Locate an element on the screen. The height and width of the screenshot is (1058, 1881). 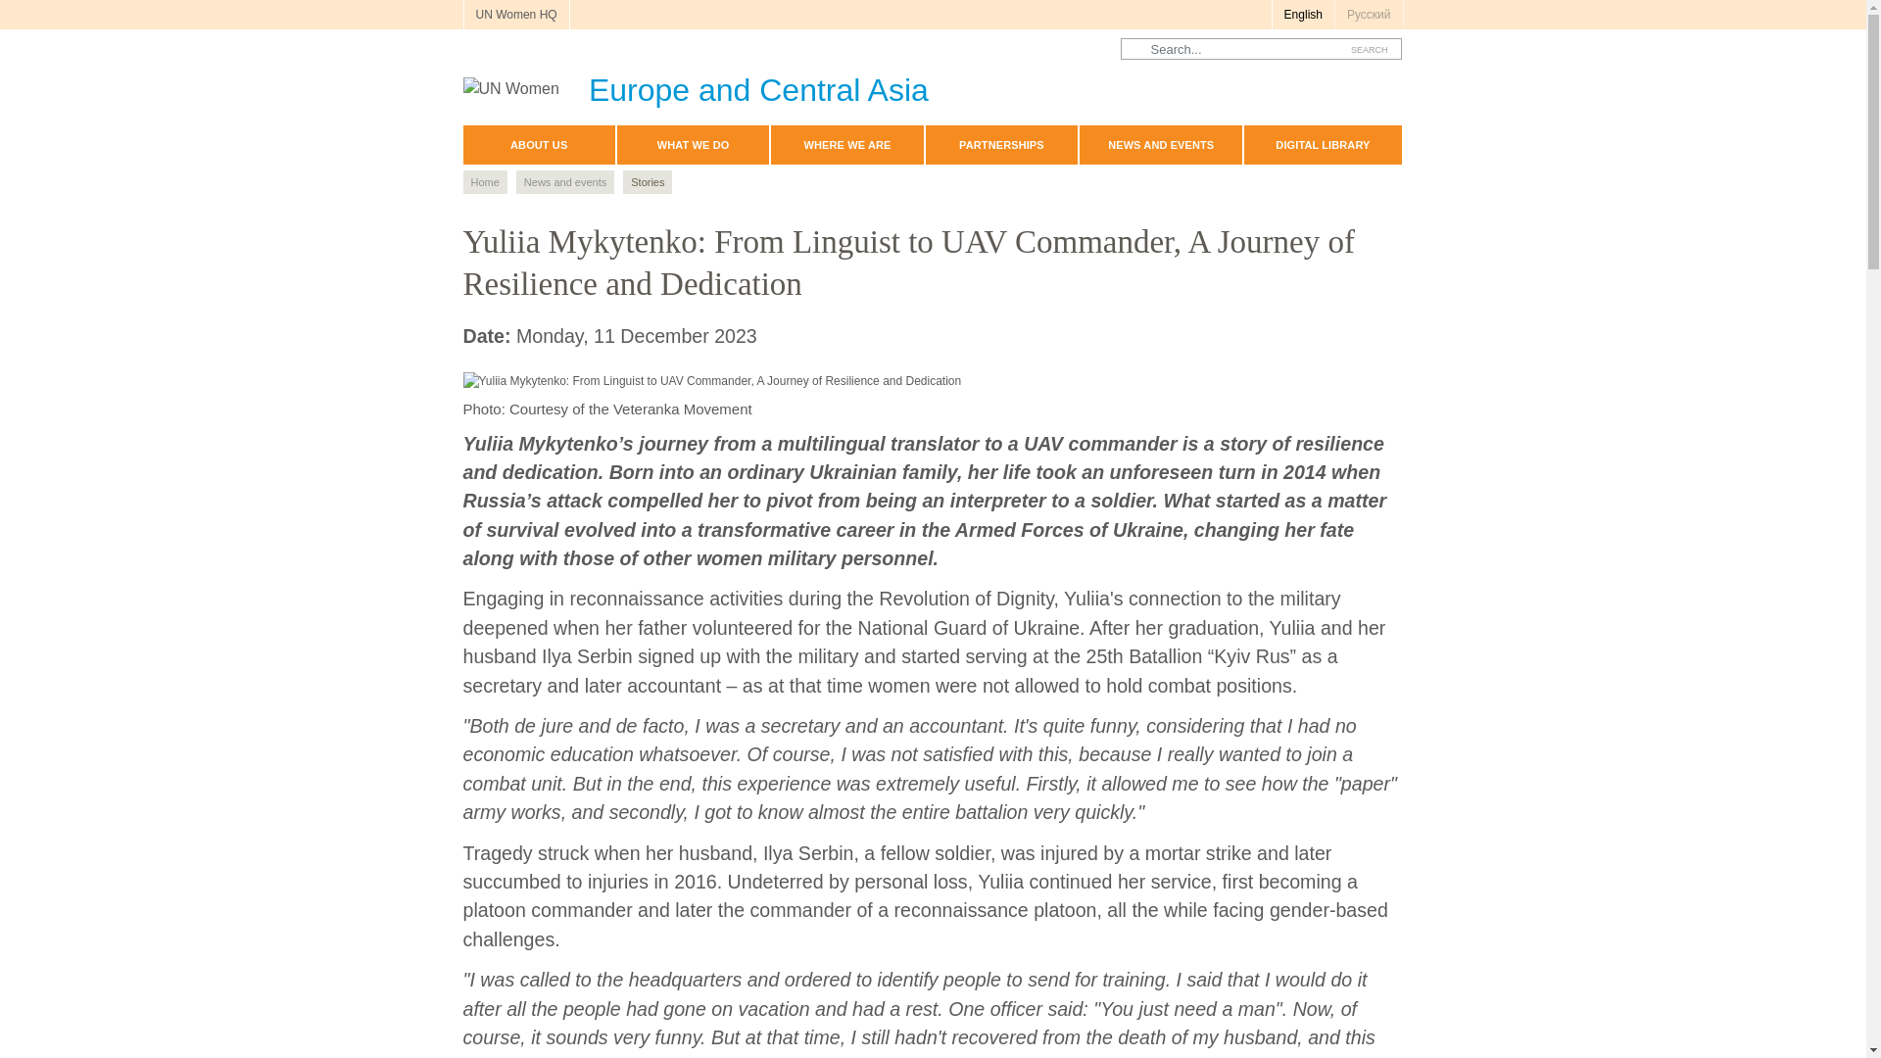
ABOUT US is located at coordinates (539, 145).